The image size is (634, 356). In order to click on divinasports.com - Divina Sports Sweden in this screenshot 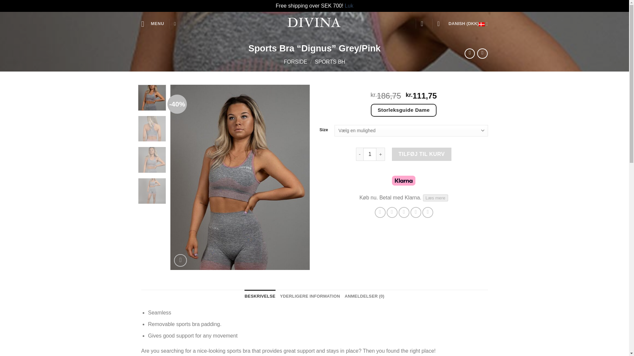, I will do `click(314, 24)`.